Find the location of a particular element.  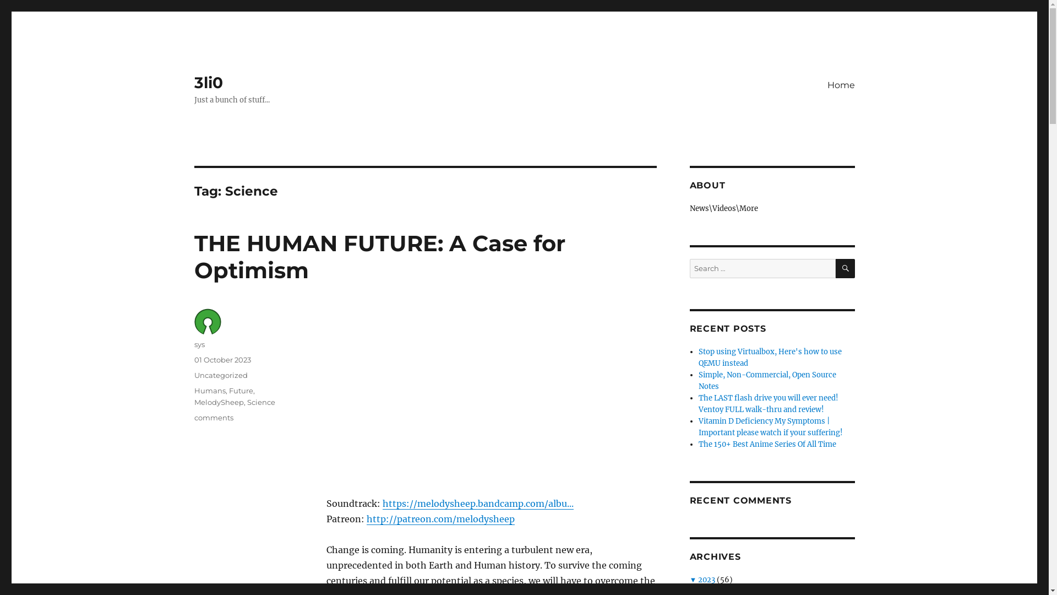

THE HUMAN FUTURE: A Case for Optimism is located at coordinates (379, 257).